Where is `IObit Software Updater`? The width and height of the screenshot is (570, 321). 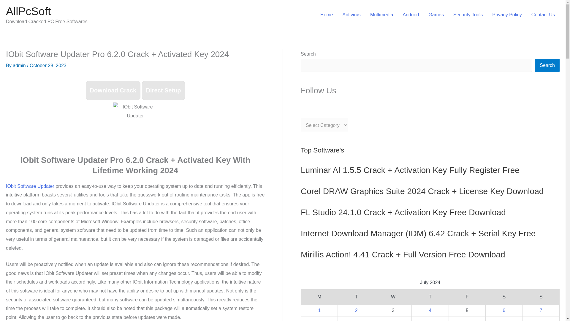
IObit Software Updater is located at coordinates (30, 186).